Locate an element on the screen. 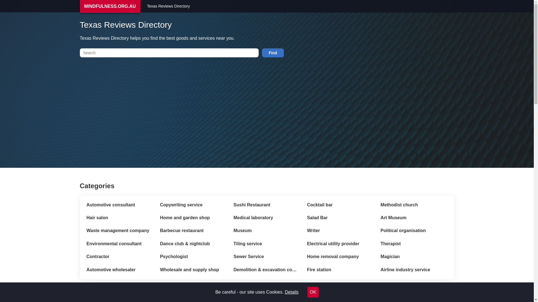 The width and height of the screenshot is (538, 302). Environmental consultant is located at coordinates (120, 244).